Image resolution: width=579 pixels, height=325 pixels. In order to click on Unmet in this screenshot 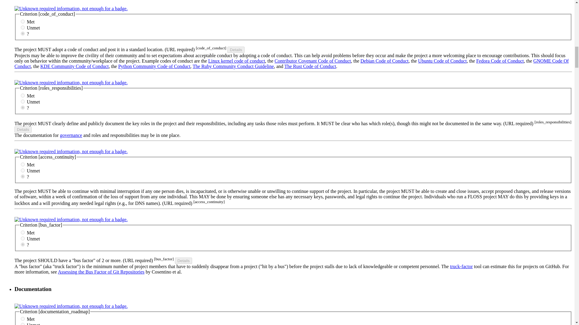, I will do `click(23, 101)`.